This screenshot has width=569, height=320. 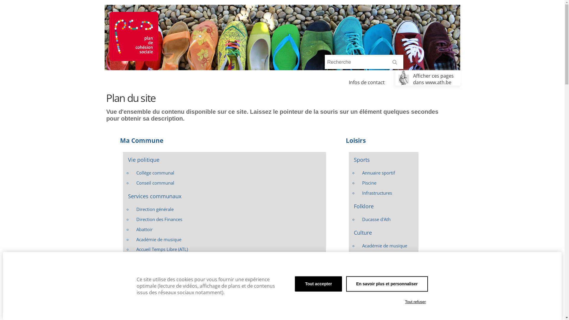 What do you see at coordinates (383, 206) in the screenshot?
I see `Folklore` at bounding box center [383, 206].